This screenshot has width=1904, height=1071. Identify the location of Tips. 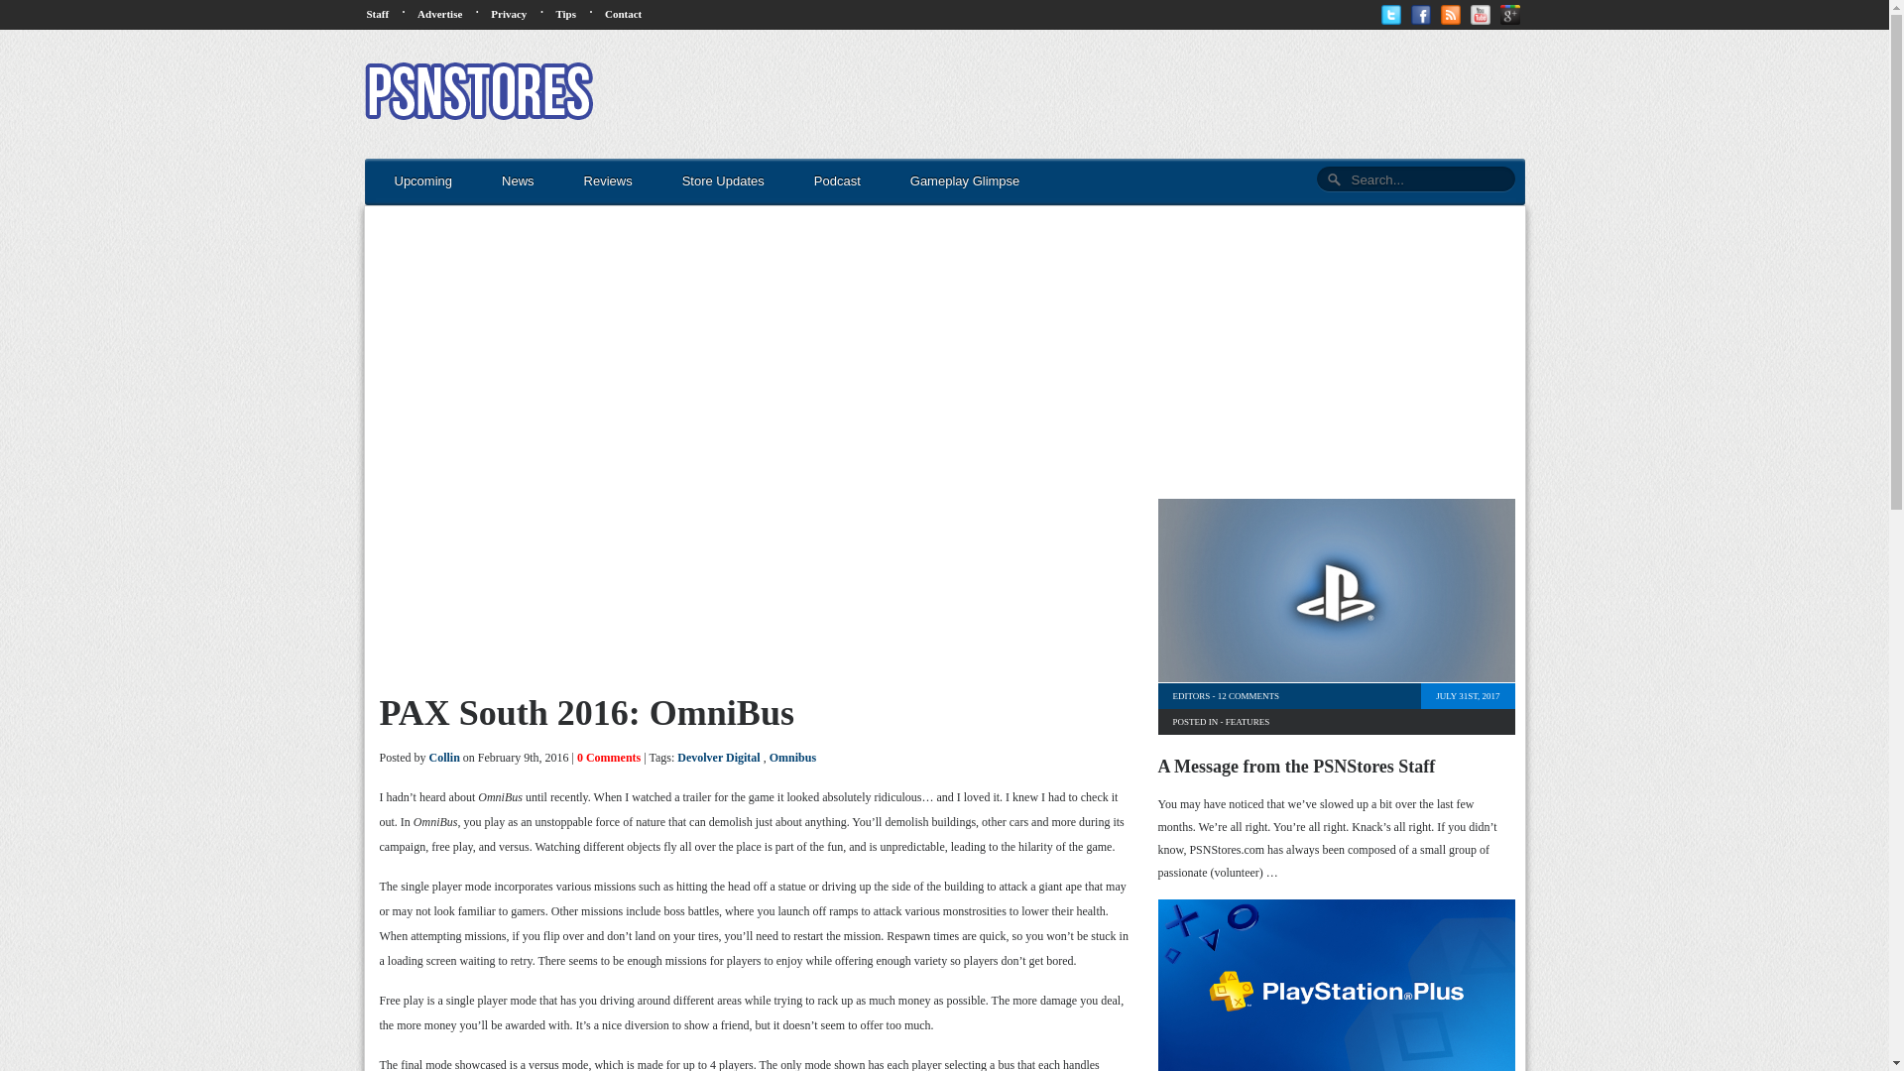
(565, 14).